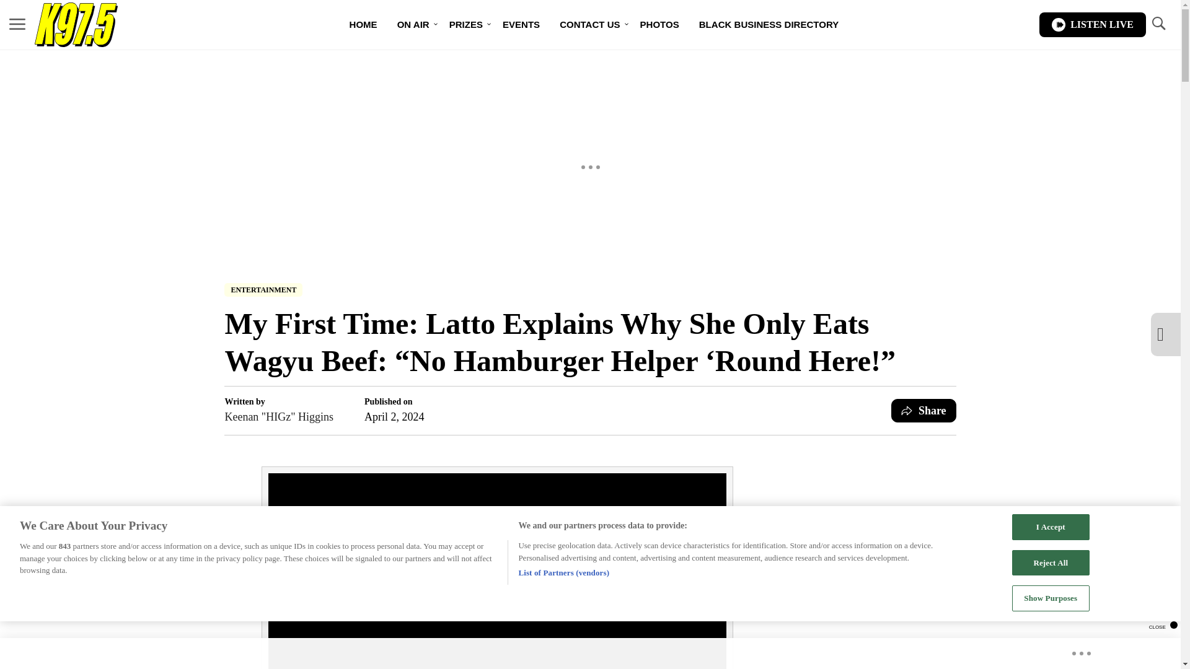 This screenshot has height=669, width=1190. I want to click on EVENTS, so click(521, 25).